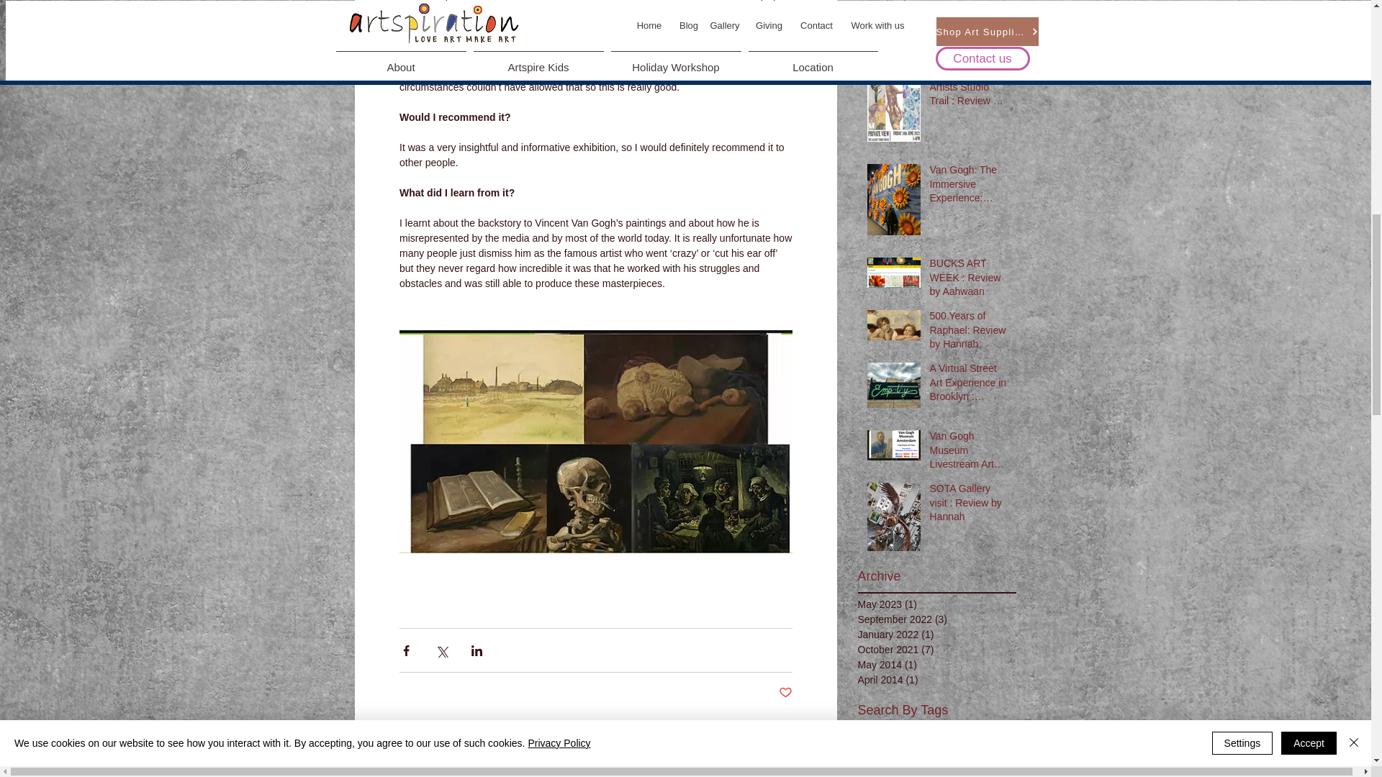 The image size is (1382, 777). What do you see at coordinates (969, 187) in the screenshot?
I see `Van Gogh: The Immersive Experience: Review by Sienna` at bounding box center [969, 187].